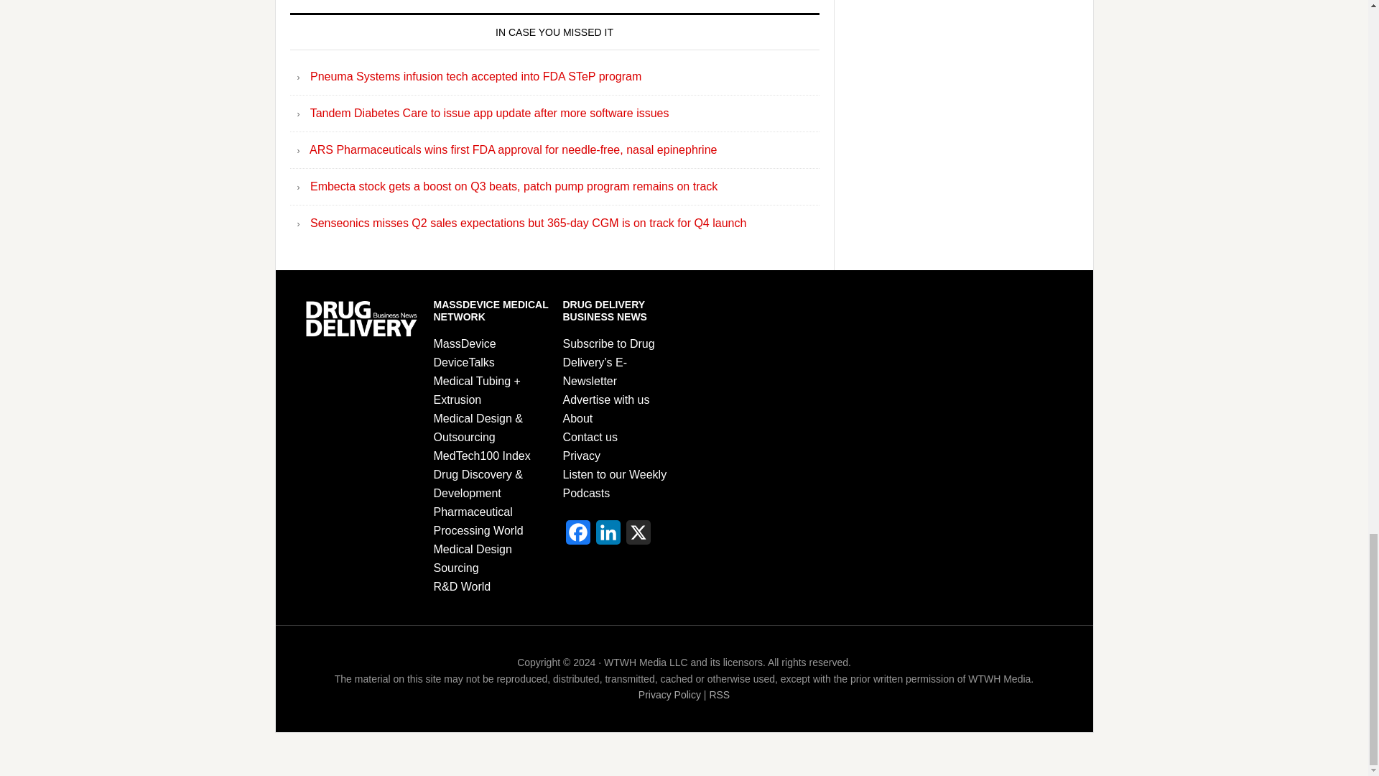 The height and width of the screenshot is (776, 1379). I want to click on X, so click(638, 536).